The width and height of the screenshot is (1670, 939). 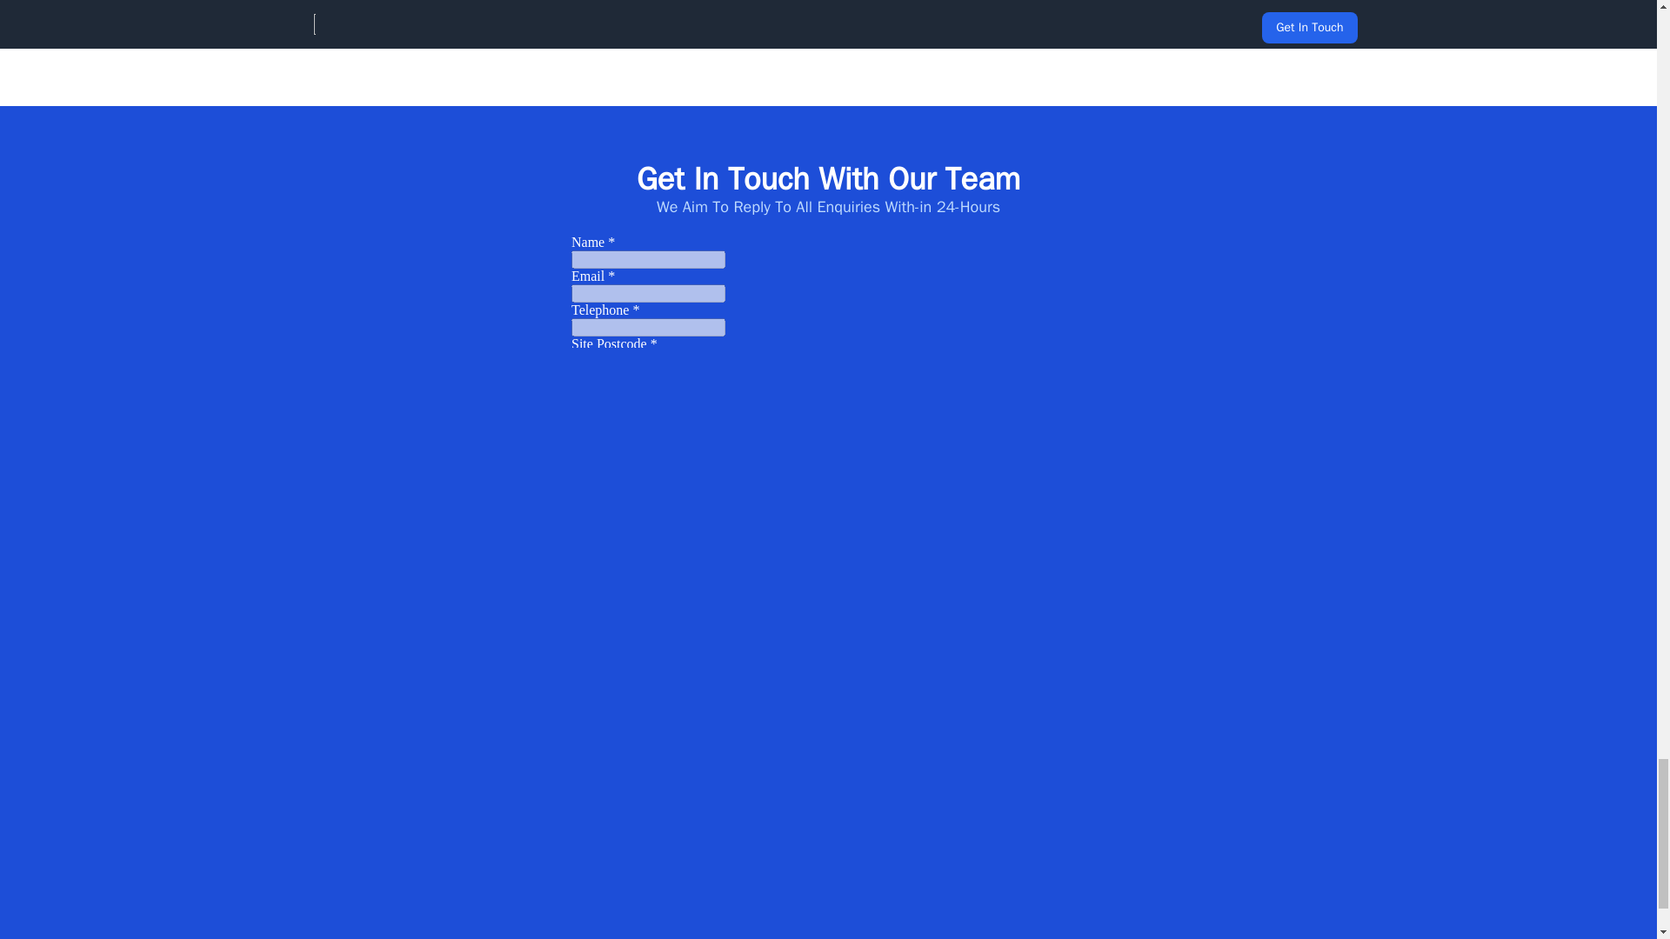 What do you see at coordinates (827, 14) in the screenshot?
I see `GET A FREE QUOTE` at bounding box center [827, 14].